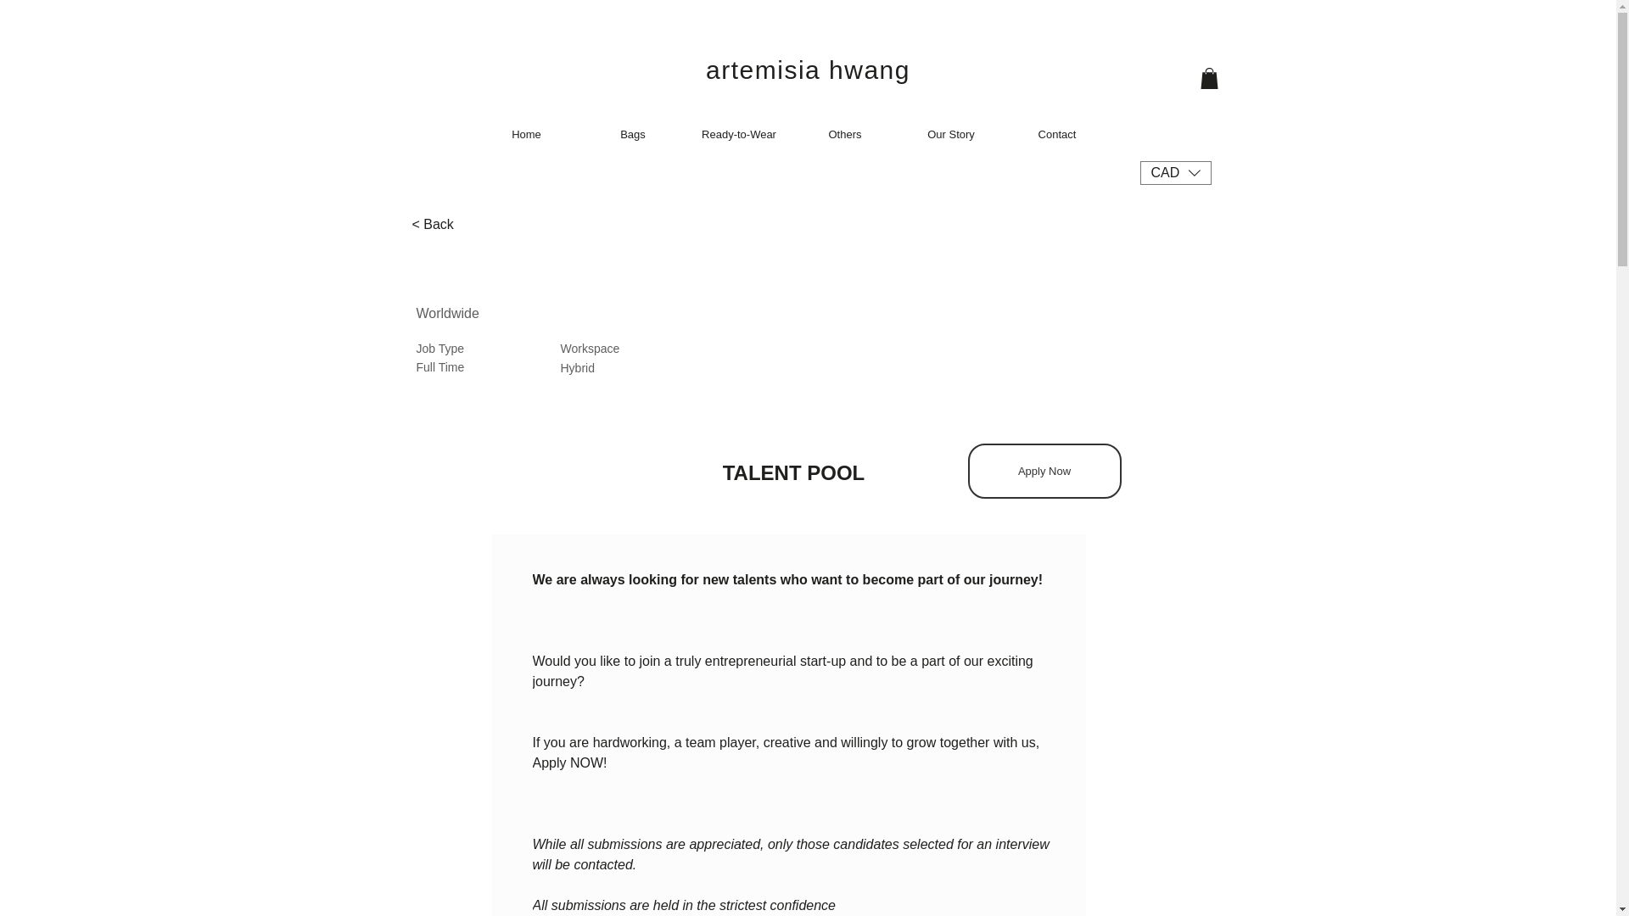  Describe the element at coordinates (808, 70) in the screenshot. I see `artemisia hwang` at that location.